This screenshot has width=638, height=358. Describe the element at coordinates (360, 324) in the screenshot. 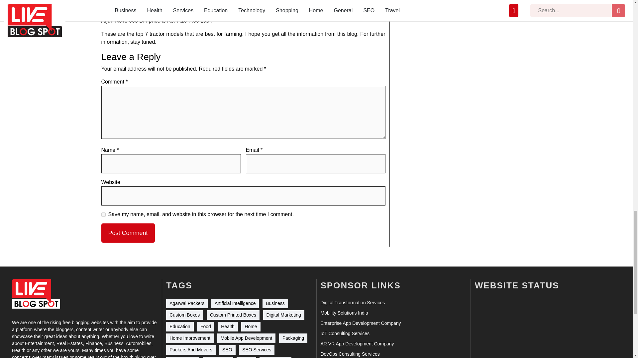

I see `Enterprise App Development Company` at that location.